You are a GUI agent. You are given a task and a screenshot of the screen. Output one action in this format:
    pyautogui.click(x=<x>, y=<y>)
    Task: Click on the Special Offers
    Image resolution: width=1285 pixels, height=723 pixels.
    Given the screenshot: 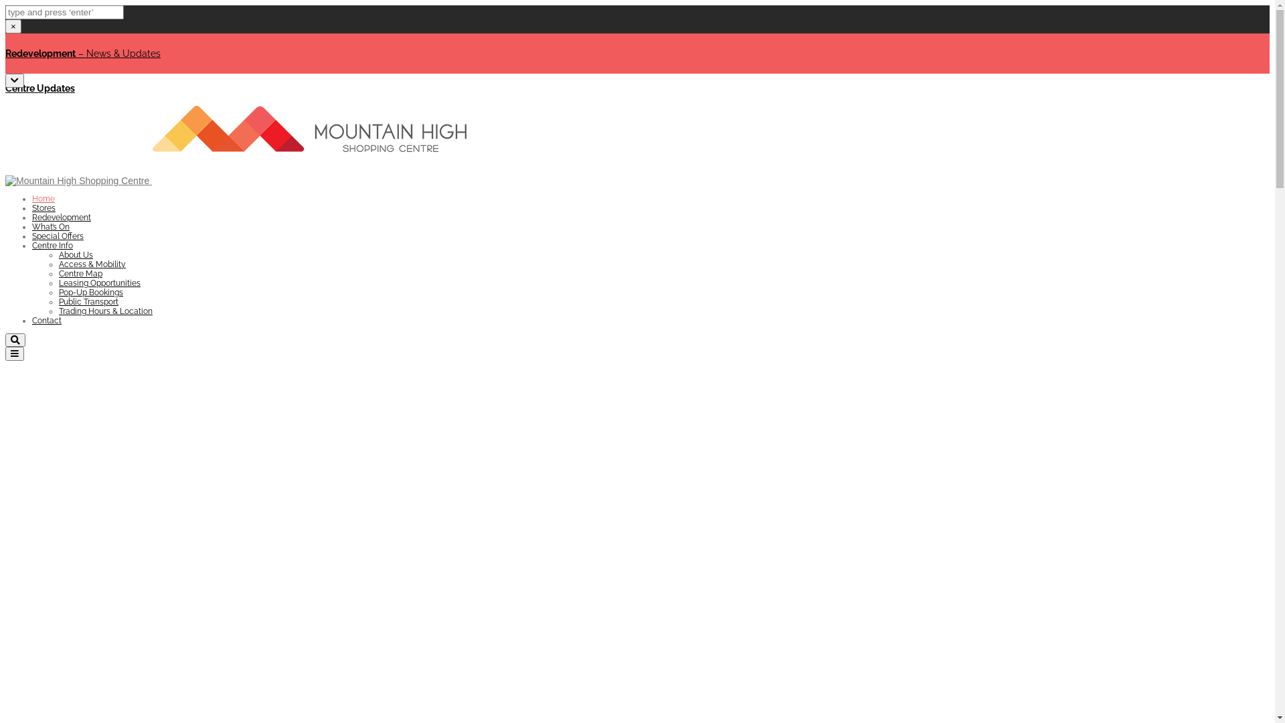 What is the action you would take?
    pyautogui.click(x=58, y=236)
    